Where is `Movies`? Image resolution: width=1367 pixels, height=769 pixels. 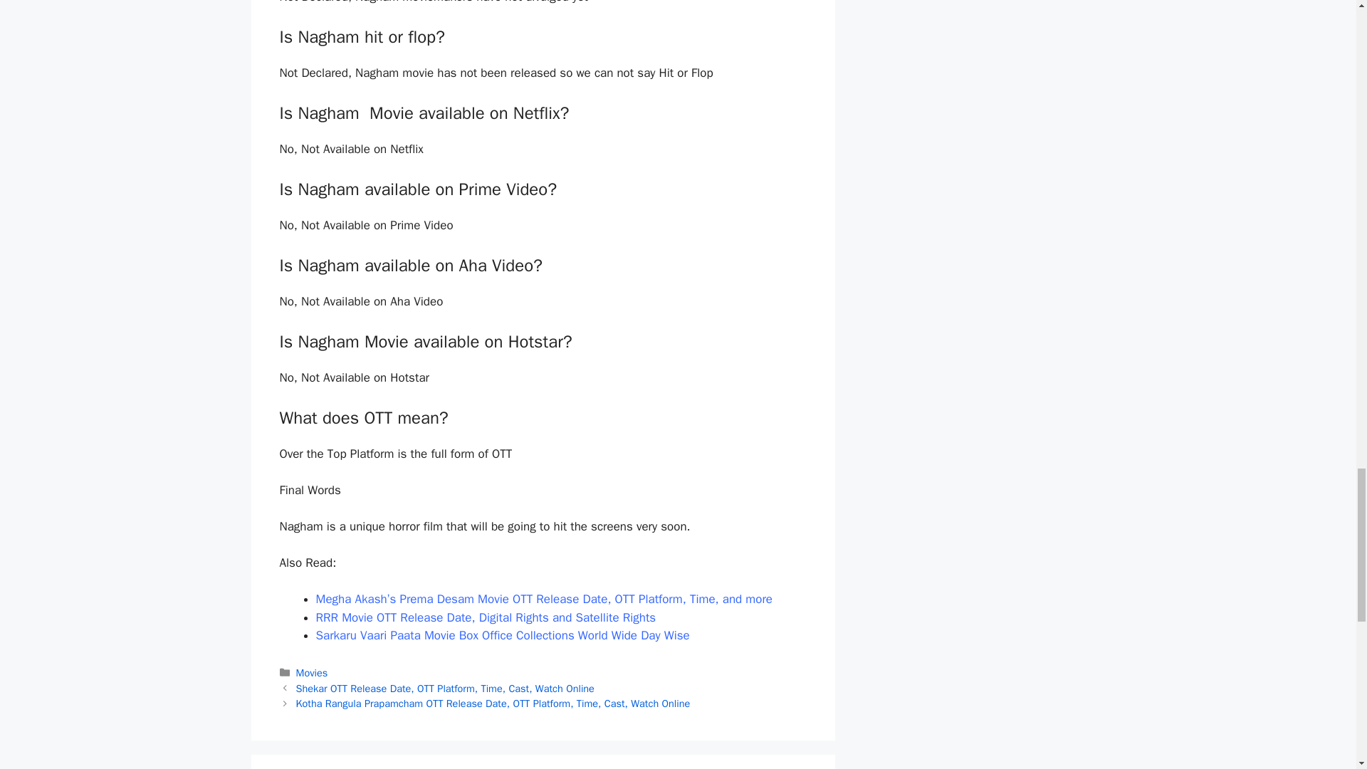 Movies is located at coordinates (312, 672).